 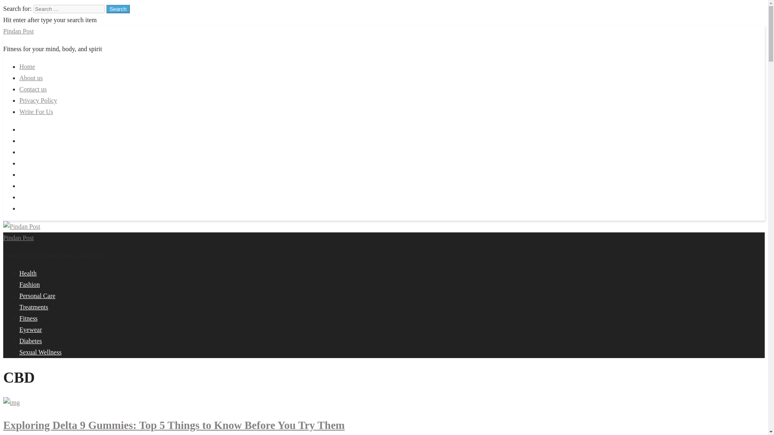 I want to click on Fitness, so click(x=28, y=318).